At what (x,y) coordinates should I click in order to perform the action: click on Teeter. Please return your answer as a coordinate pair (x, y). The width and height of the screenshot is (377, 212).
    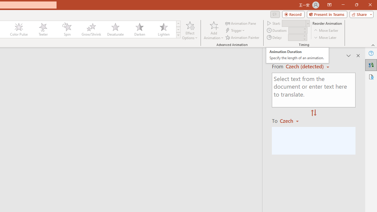
    Looking at the image, I should click on (43, 29).